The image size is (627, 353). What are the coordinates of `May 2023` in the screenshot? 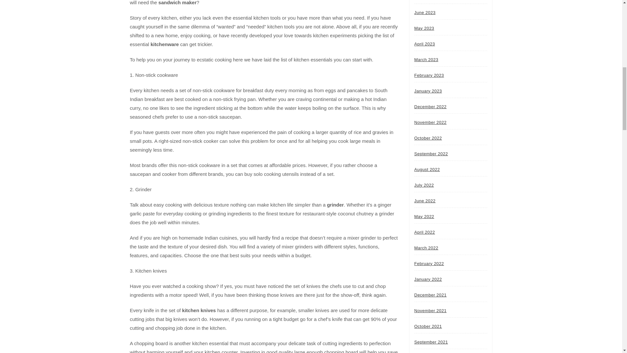 It's located at (424, 28).